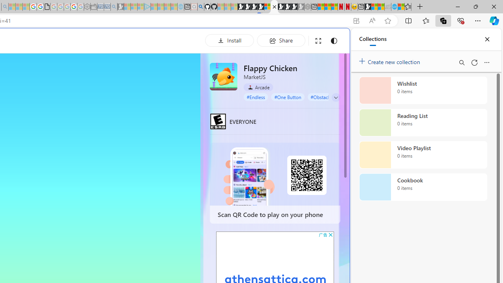 The width and height of the screenshot is (503, 283). Describe the element at coordinates (334, 41) in the screenshot. I see `Change to dark mode` at that location.